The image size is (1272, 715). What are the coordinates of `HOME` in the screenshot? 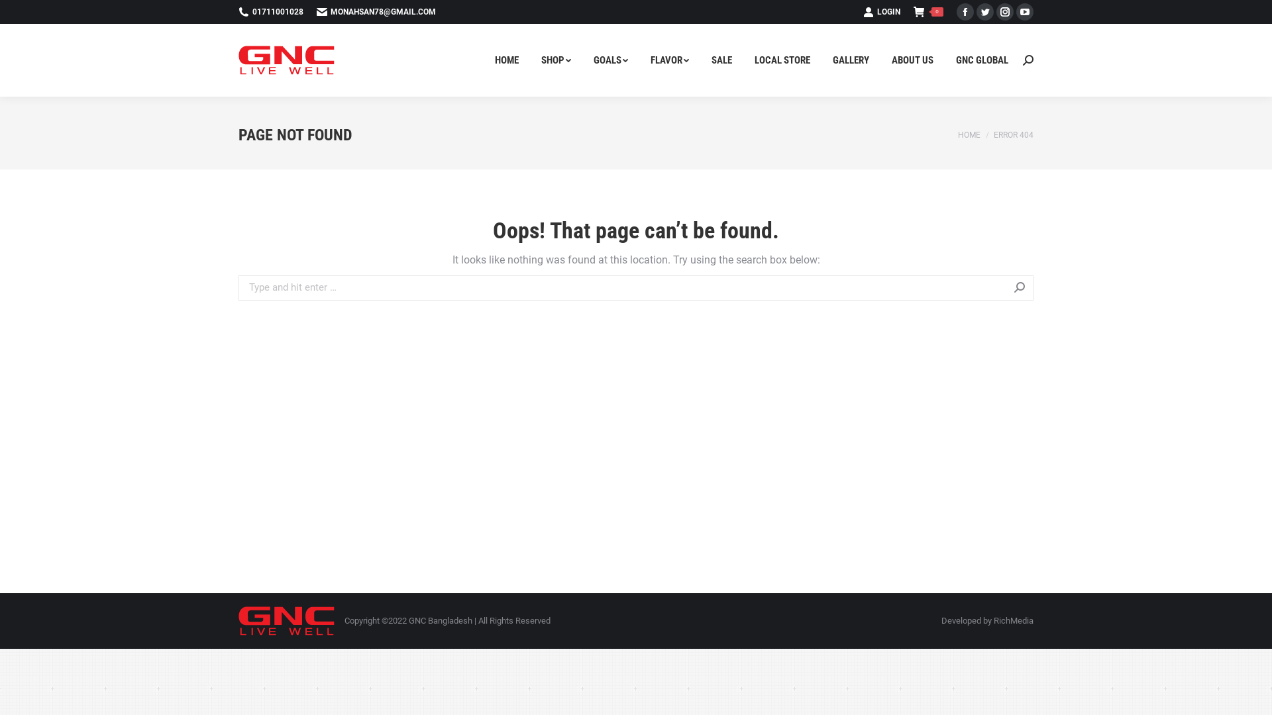 It's located at (969, 134).